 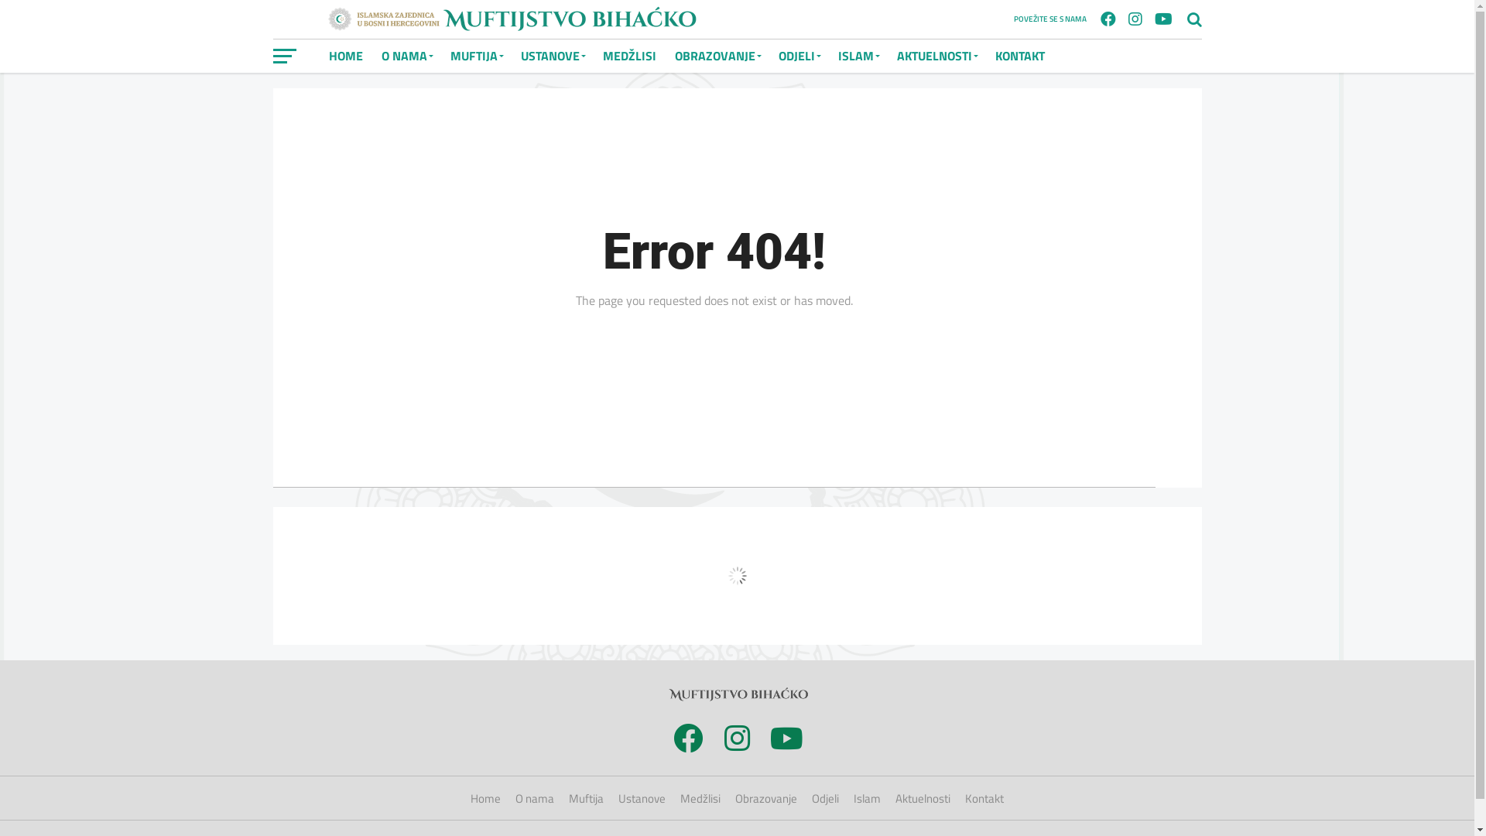 What do you see at coordinates (858, 56) in the screenshot?
I see `ISLAM` at bounding box center [858, 56].